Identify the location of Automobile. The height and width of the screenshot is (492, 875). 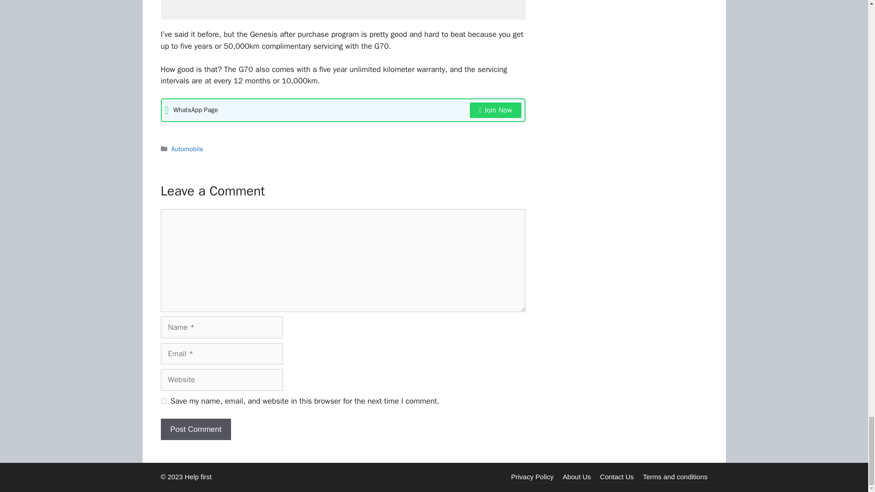
(187, 149).